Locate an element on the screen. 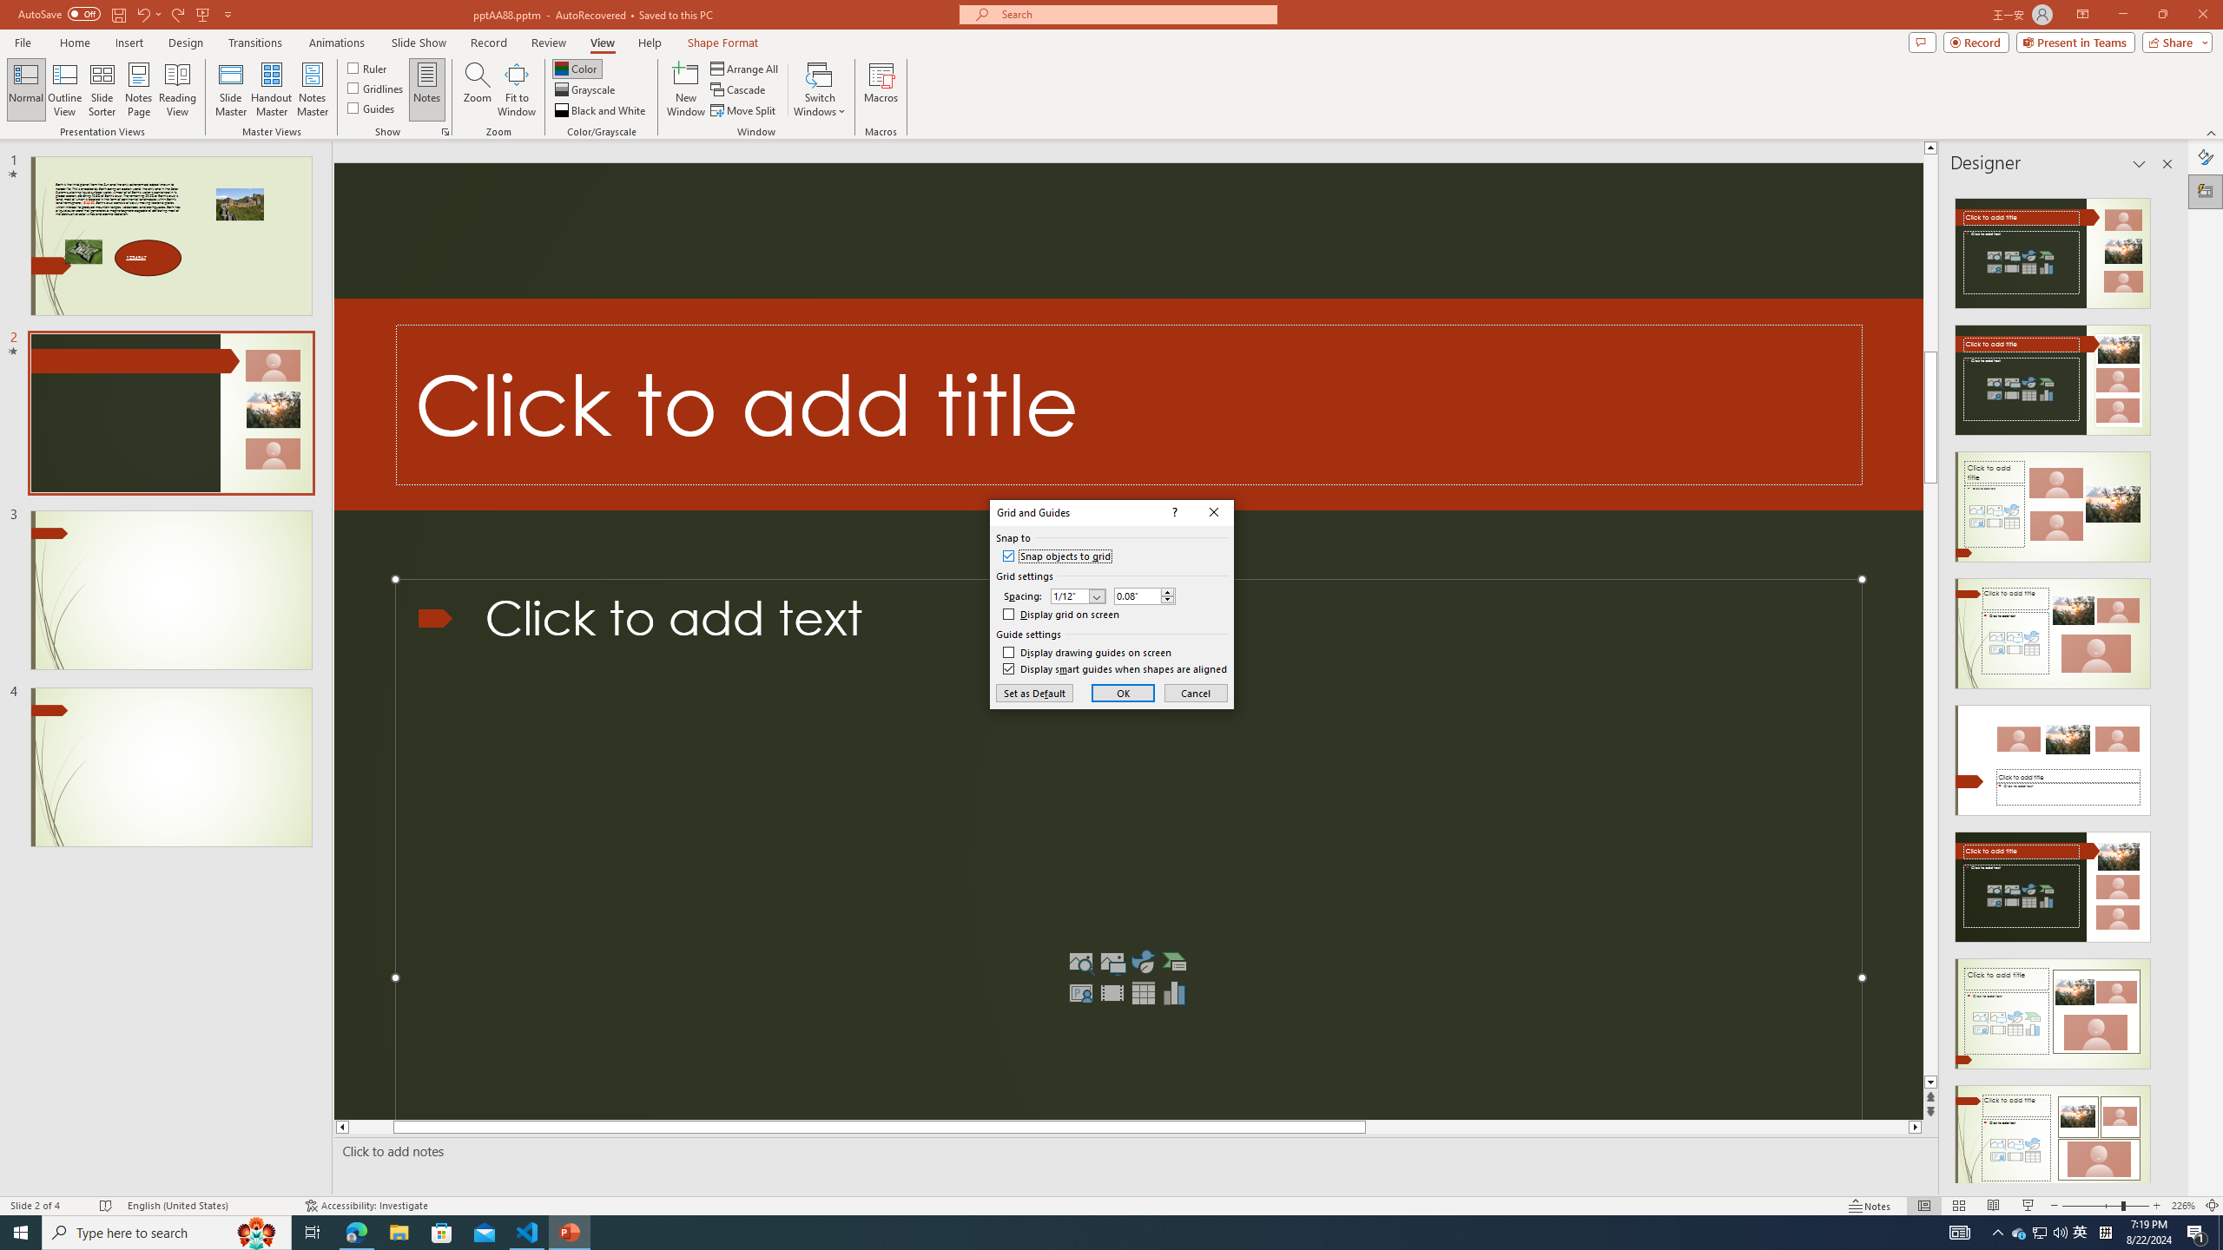 The height and width of the screenshot is (1250, 2223). Gridlines is located at coordinates (377, 87).